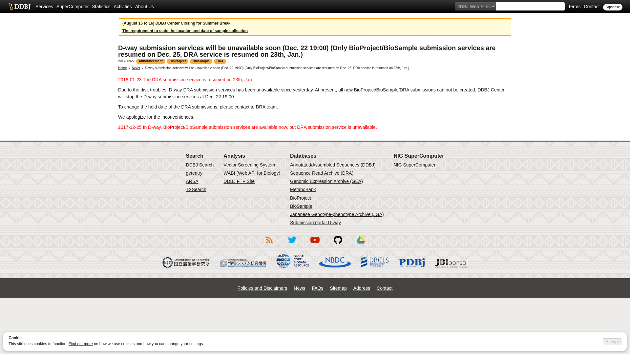  What do you see at coordinates (301, 198) in the screenshot?
I see `BioProject` at bounding box center [301, 198].